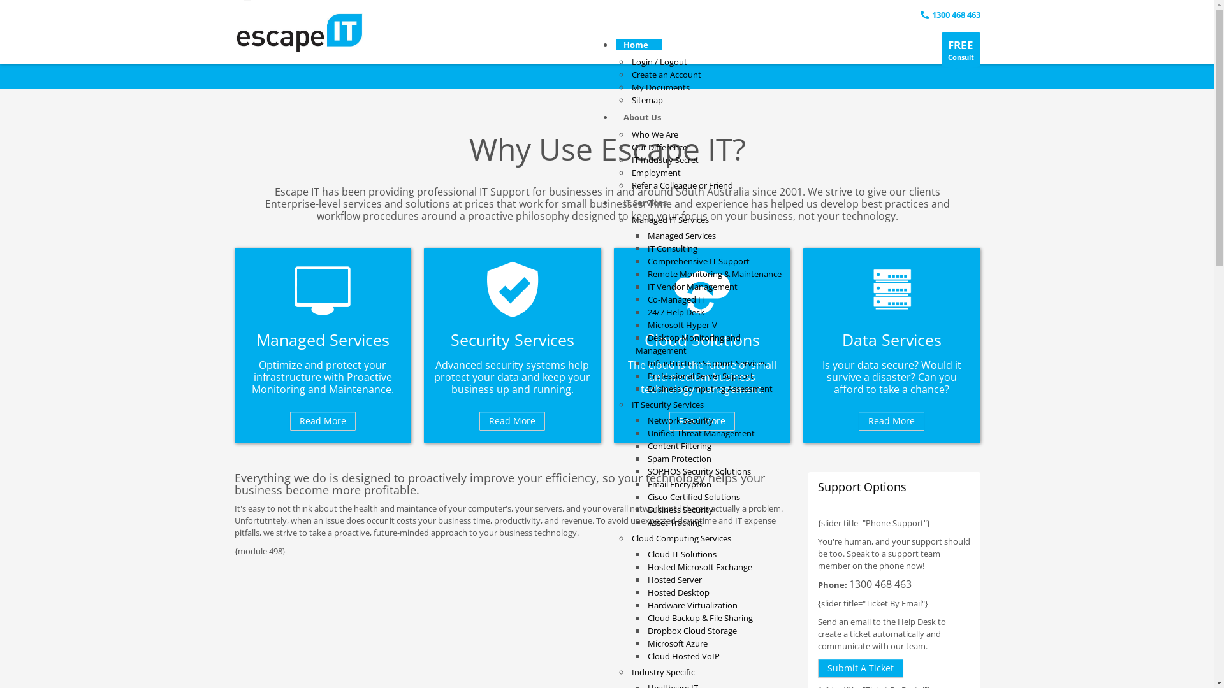 The height and width of the screenshot is (688, 1224). Describe the element at coordinates (682, 554) in the screenshot. I see `Cloud IT Solutions` at that location.